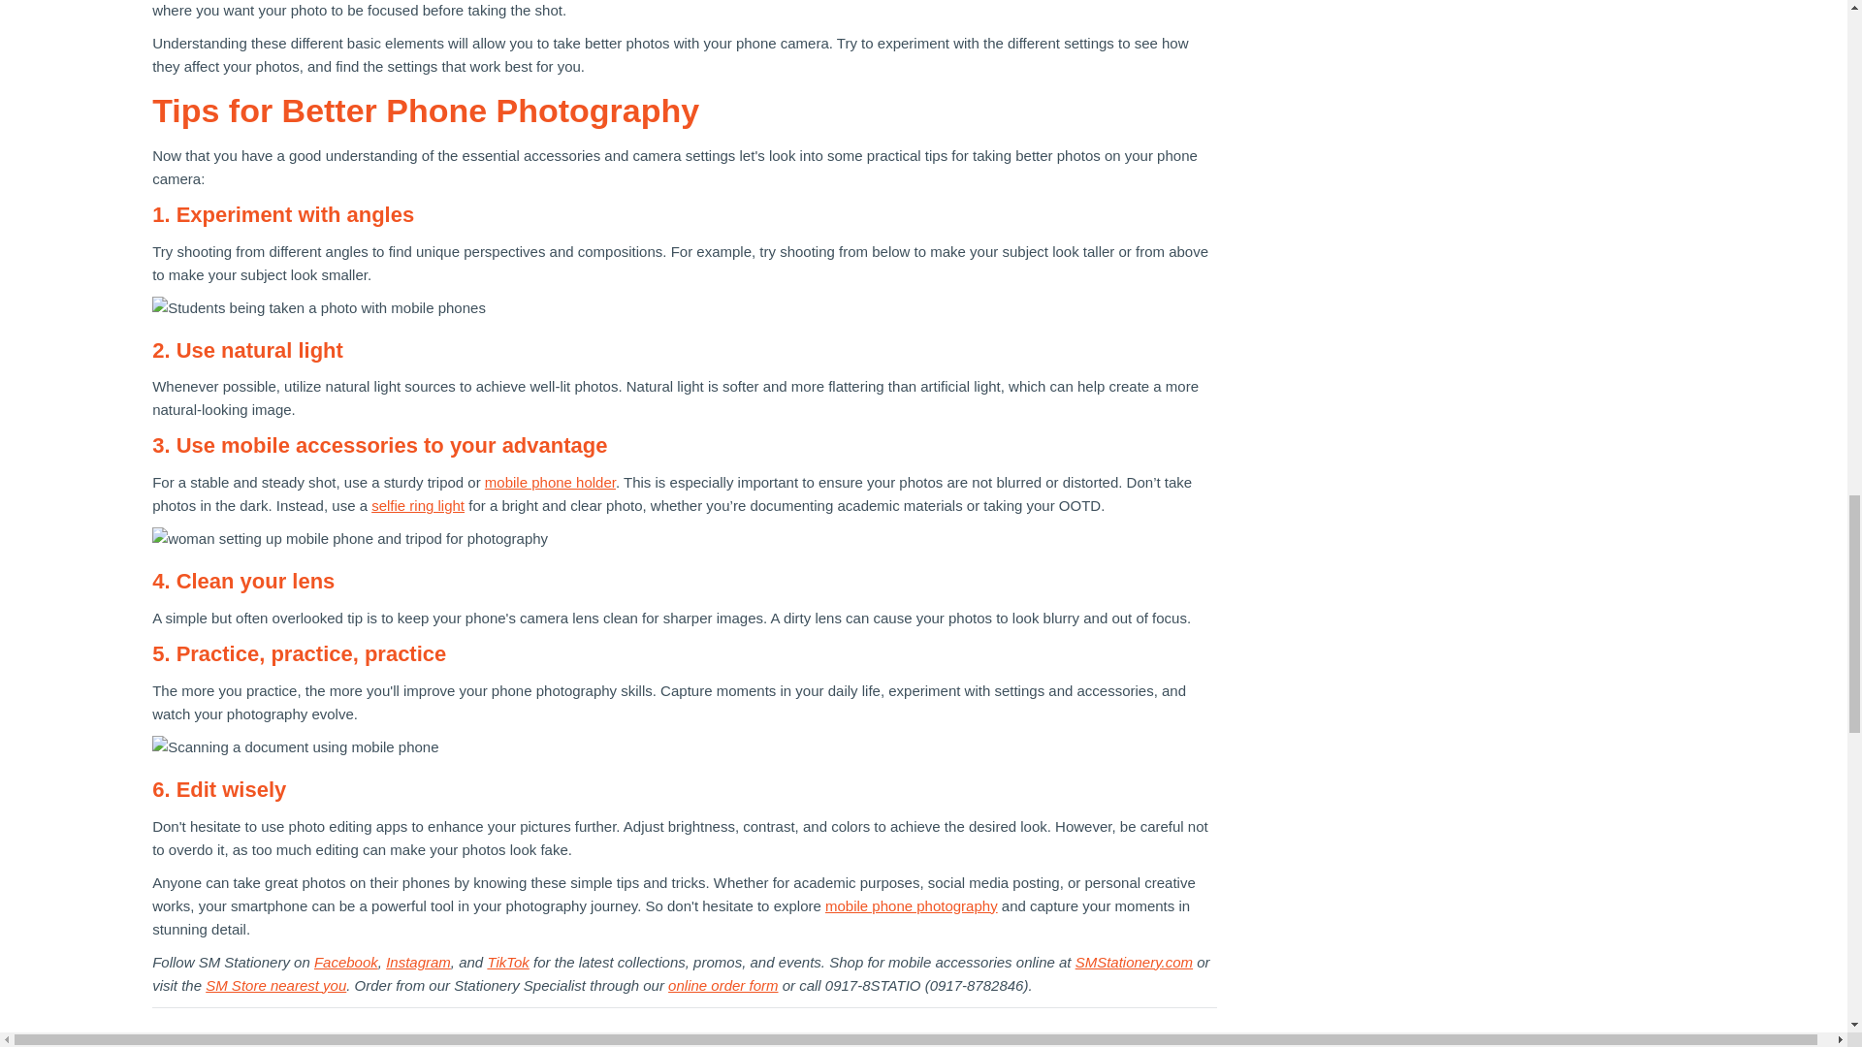 This screenshot has width=1862, height=1047. What do you see at coordinates (507, 962) in the screenshot?
I see `SM Stationery TikTok Account` at bounding box center [507, 962].